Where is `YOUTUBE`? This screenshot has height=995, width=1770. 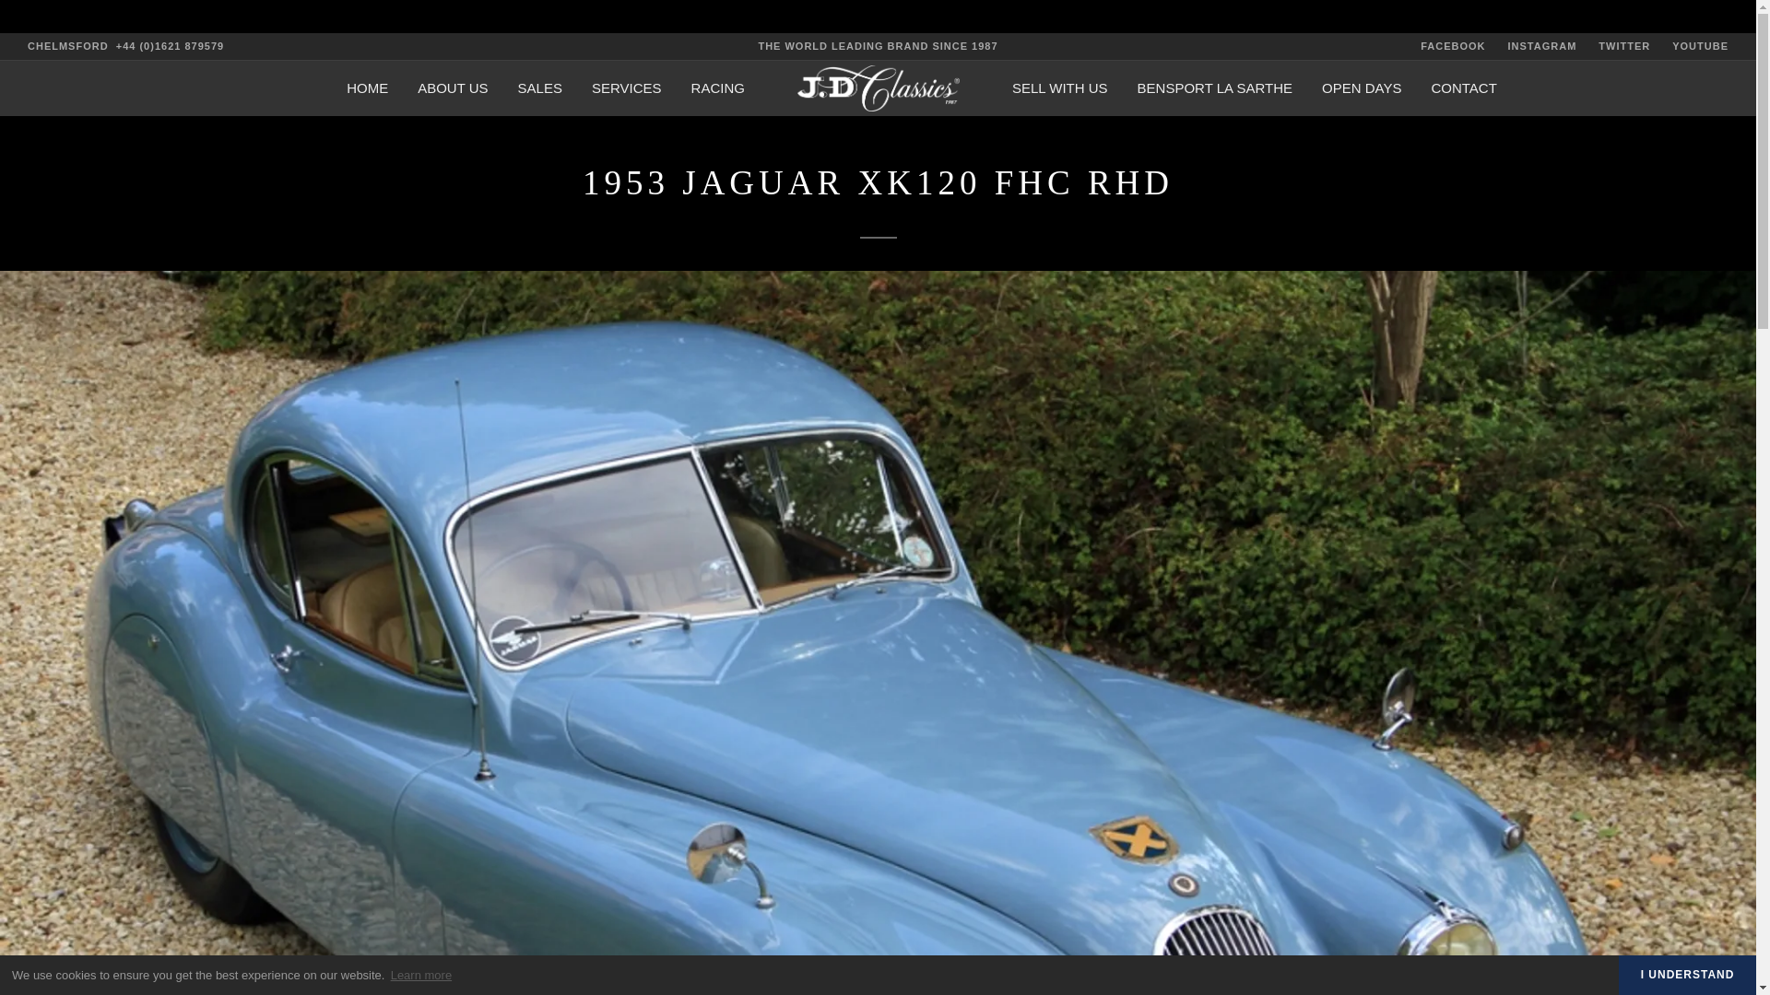
YOUTUBE is located at coordinates (1700, 46).